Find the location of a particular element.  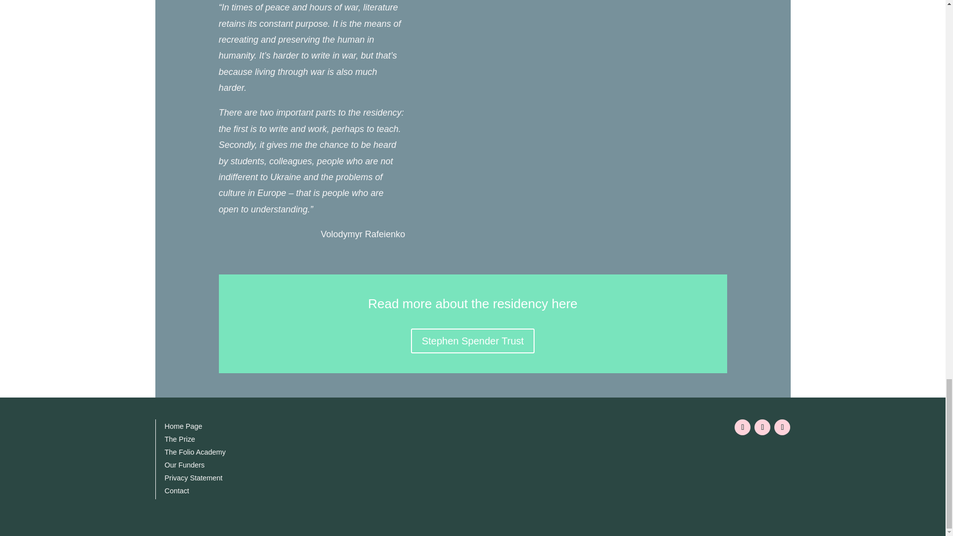

Follow on X is located at coordinates (782, 427).